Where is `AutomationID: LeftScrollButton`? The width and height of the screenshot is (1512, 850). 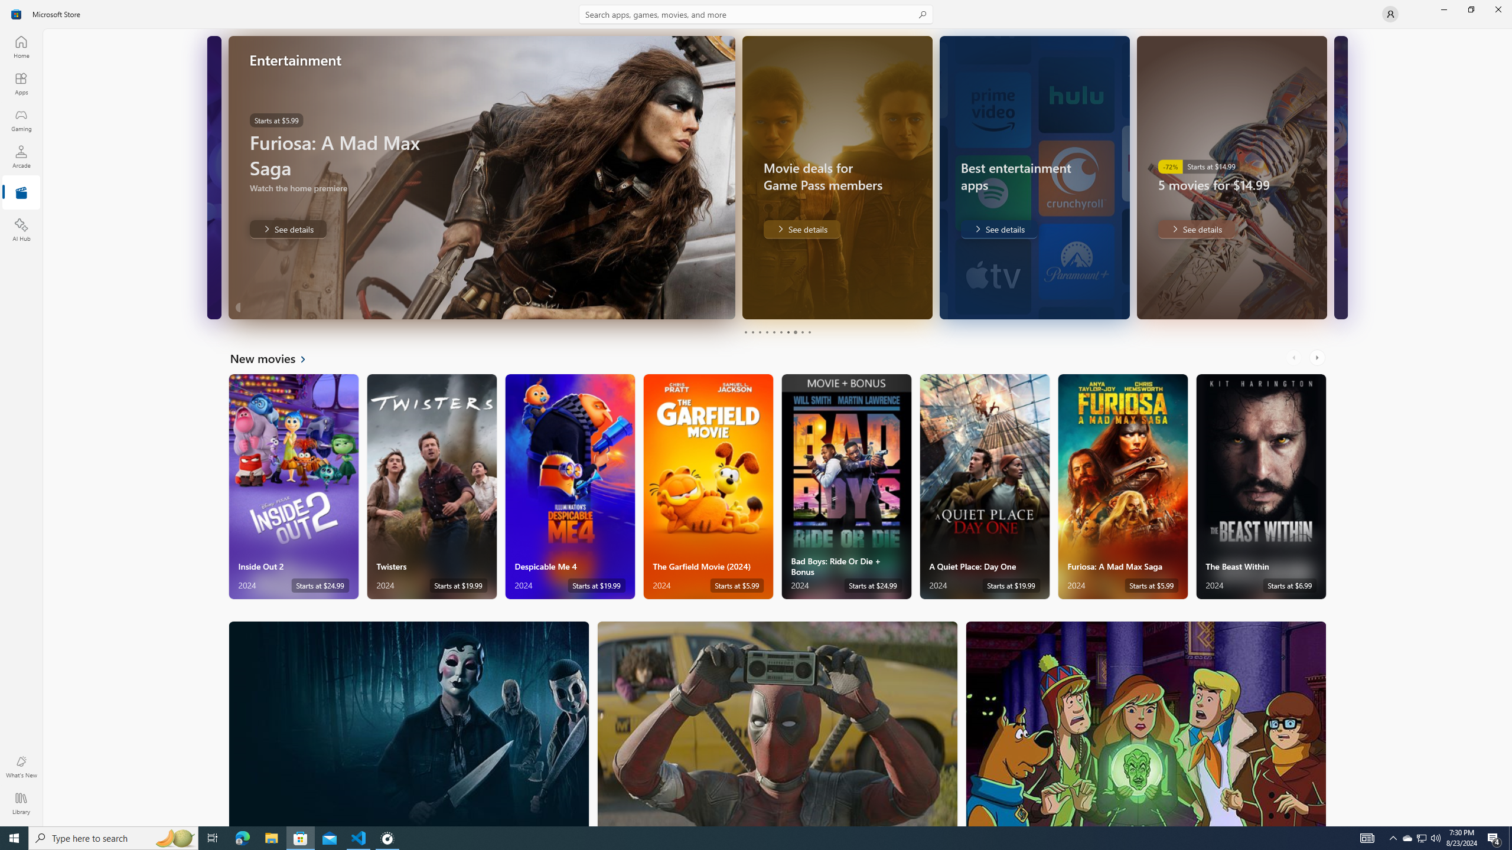 AutomationID: LeftScrollButton is located at coordinates (1295, 358).